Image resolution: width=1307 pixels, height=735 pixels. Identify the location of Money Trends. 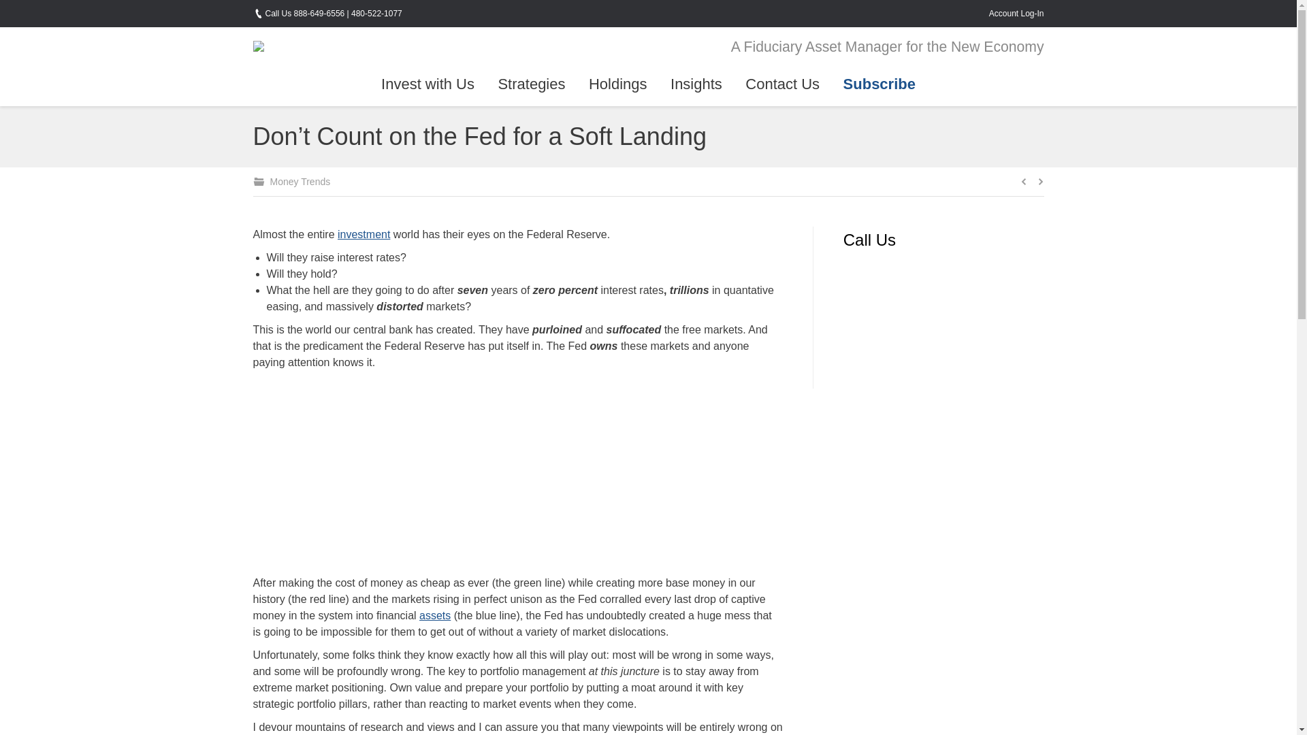
(300, 182).